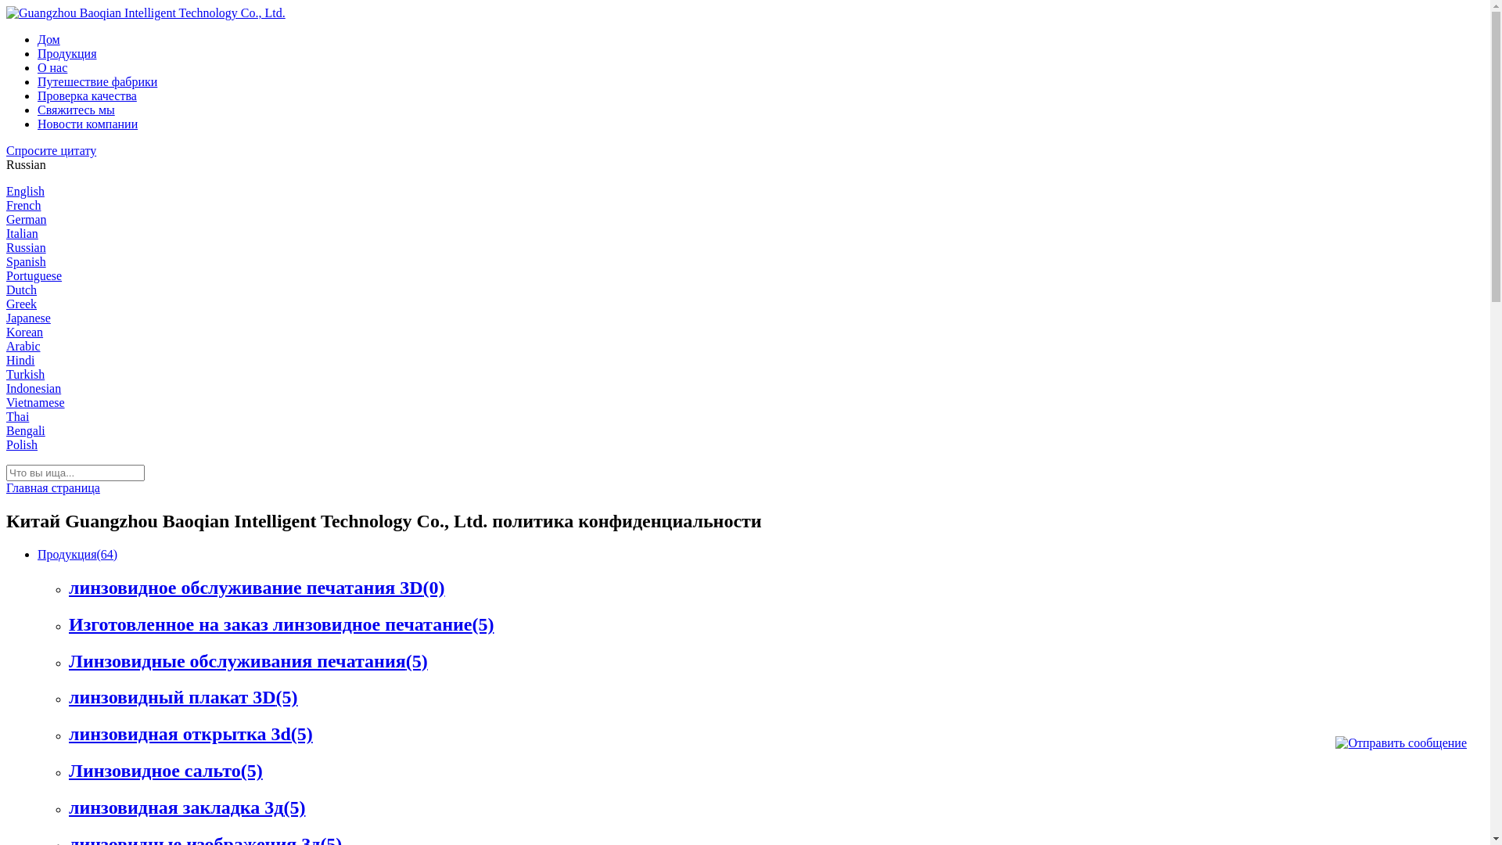  What do you see at coordinates (20, 360) in the screenshot?
I see `Hindi` at bounding box center [20, 360].